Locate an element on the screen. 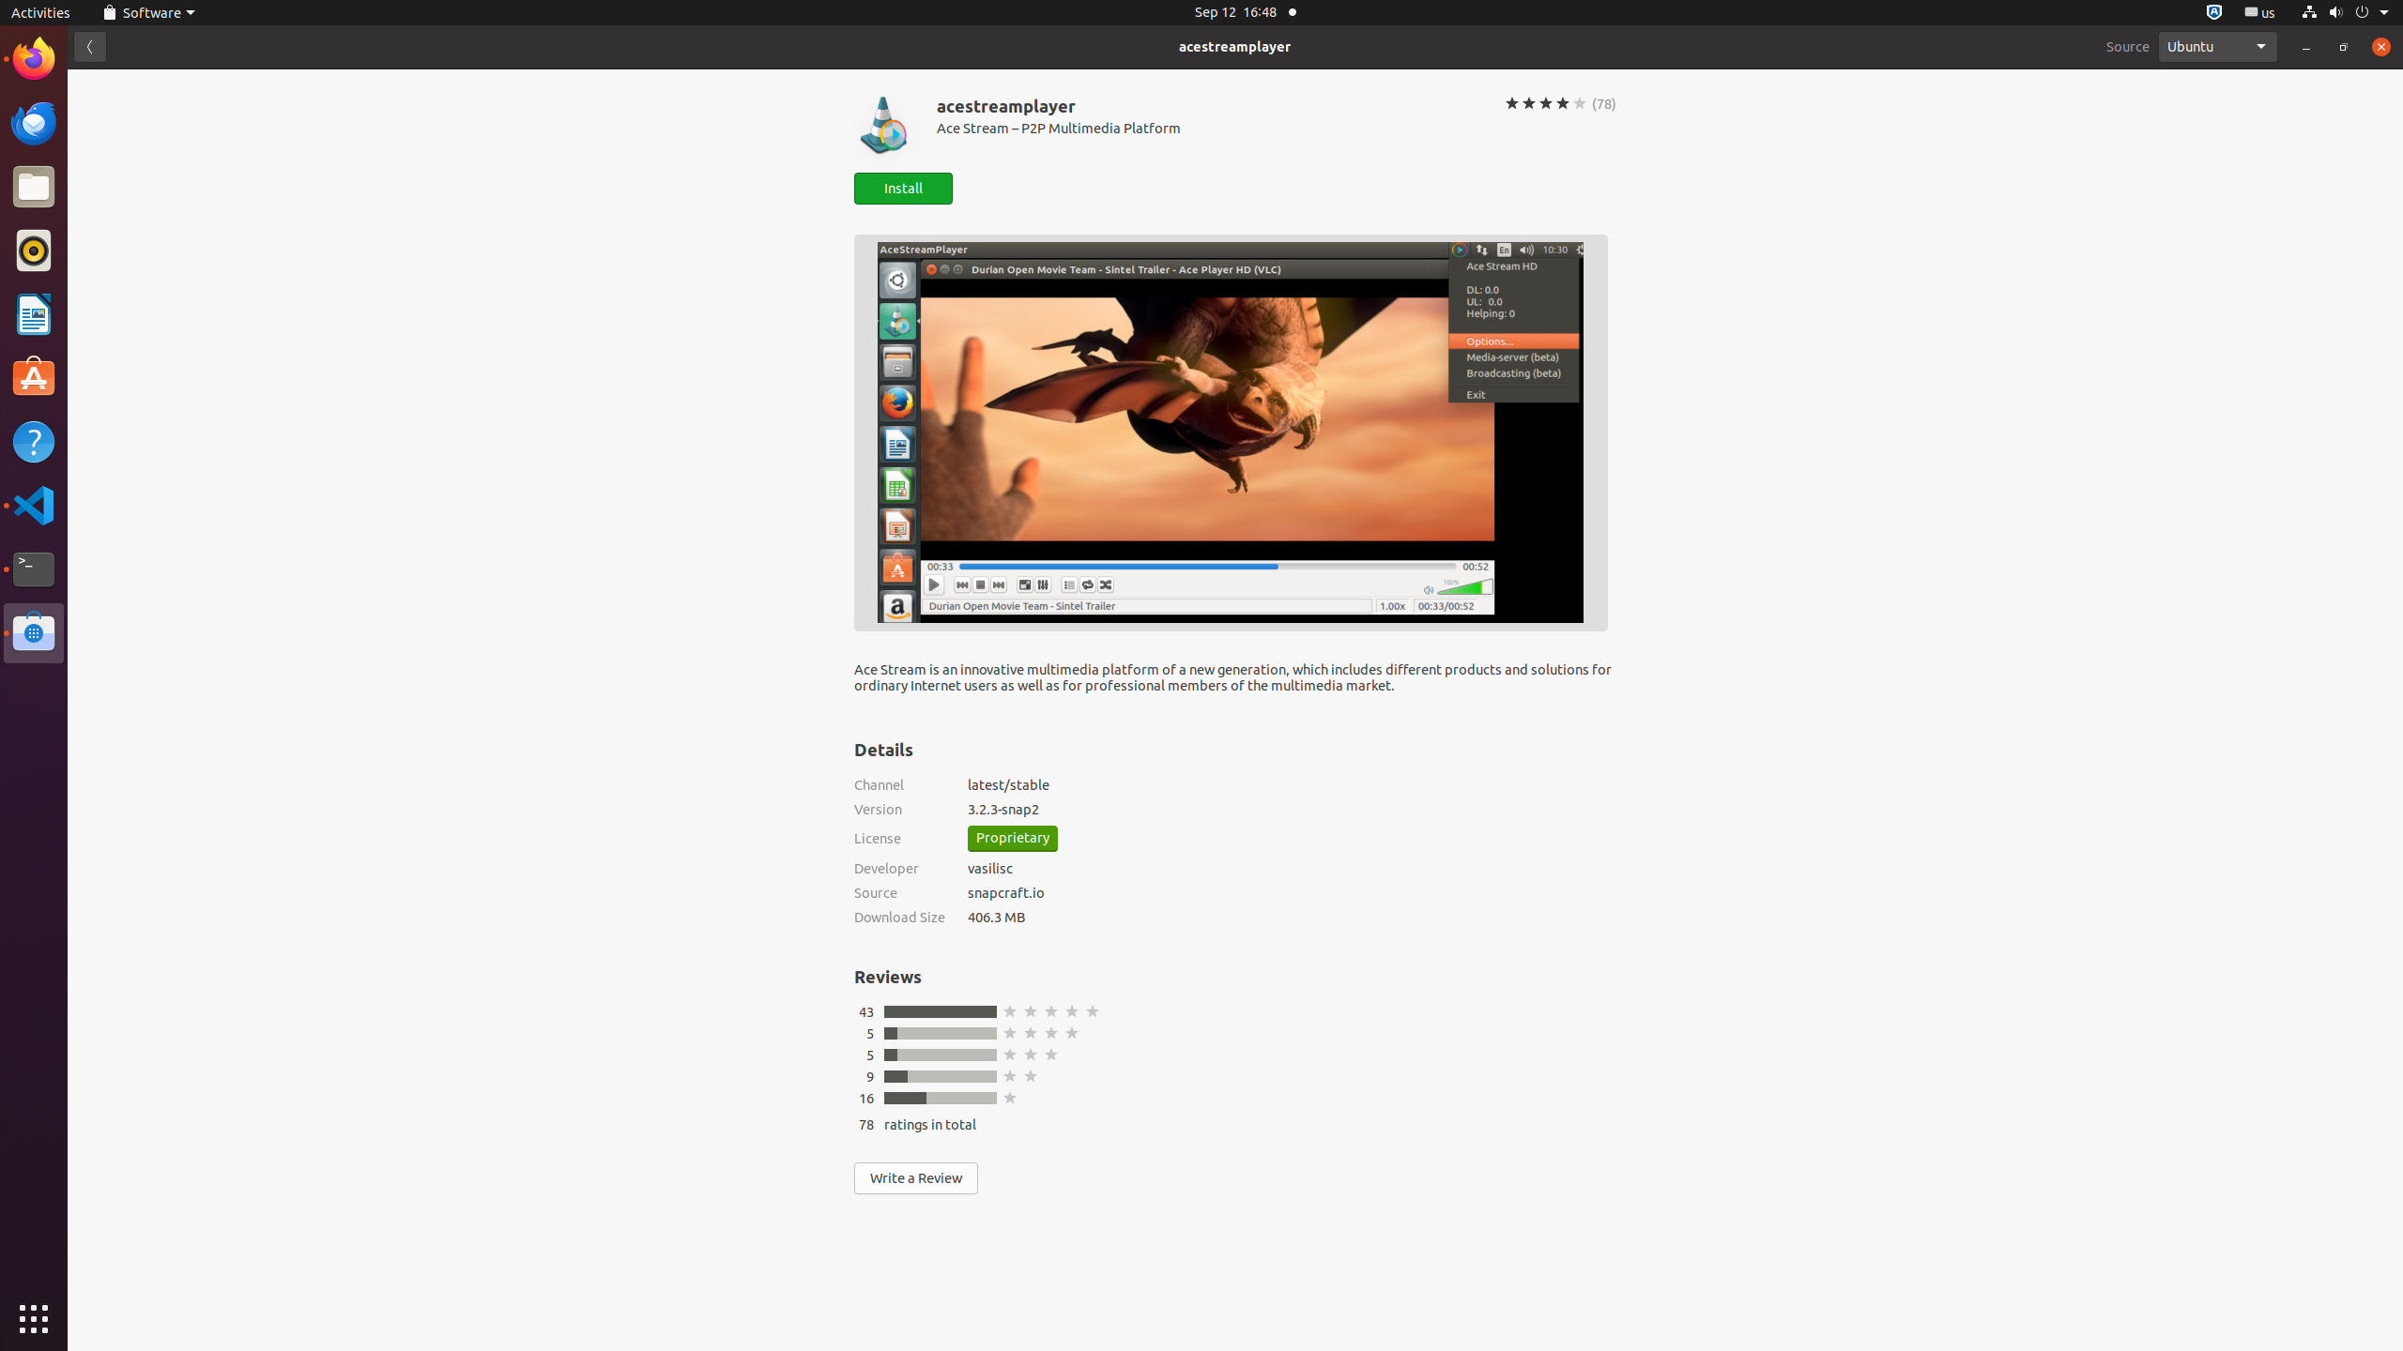  Reviews is located at coordinates (888, 977).